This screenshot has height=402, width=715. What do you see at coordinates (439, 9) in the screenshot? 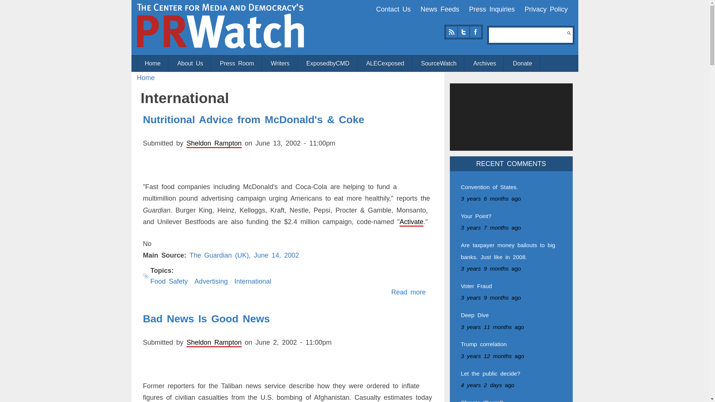
I see `News Feeds` at bounding box center [439, 9].